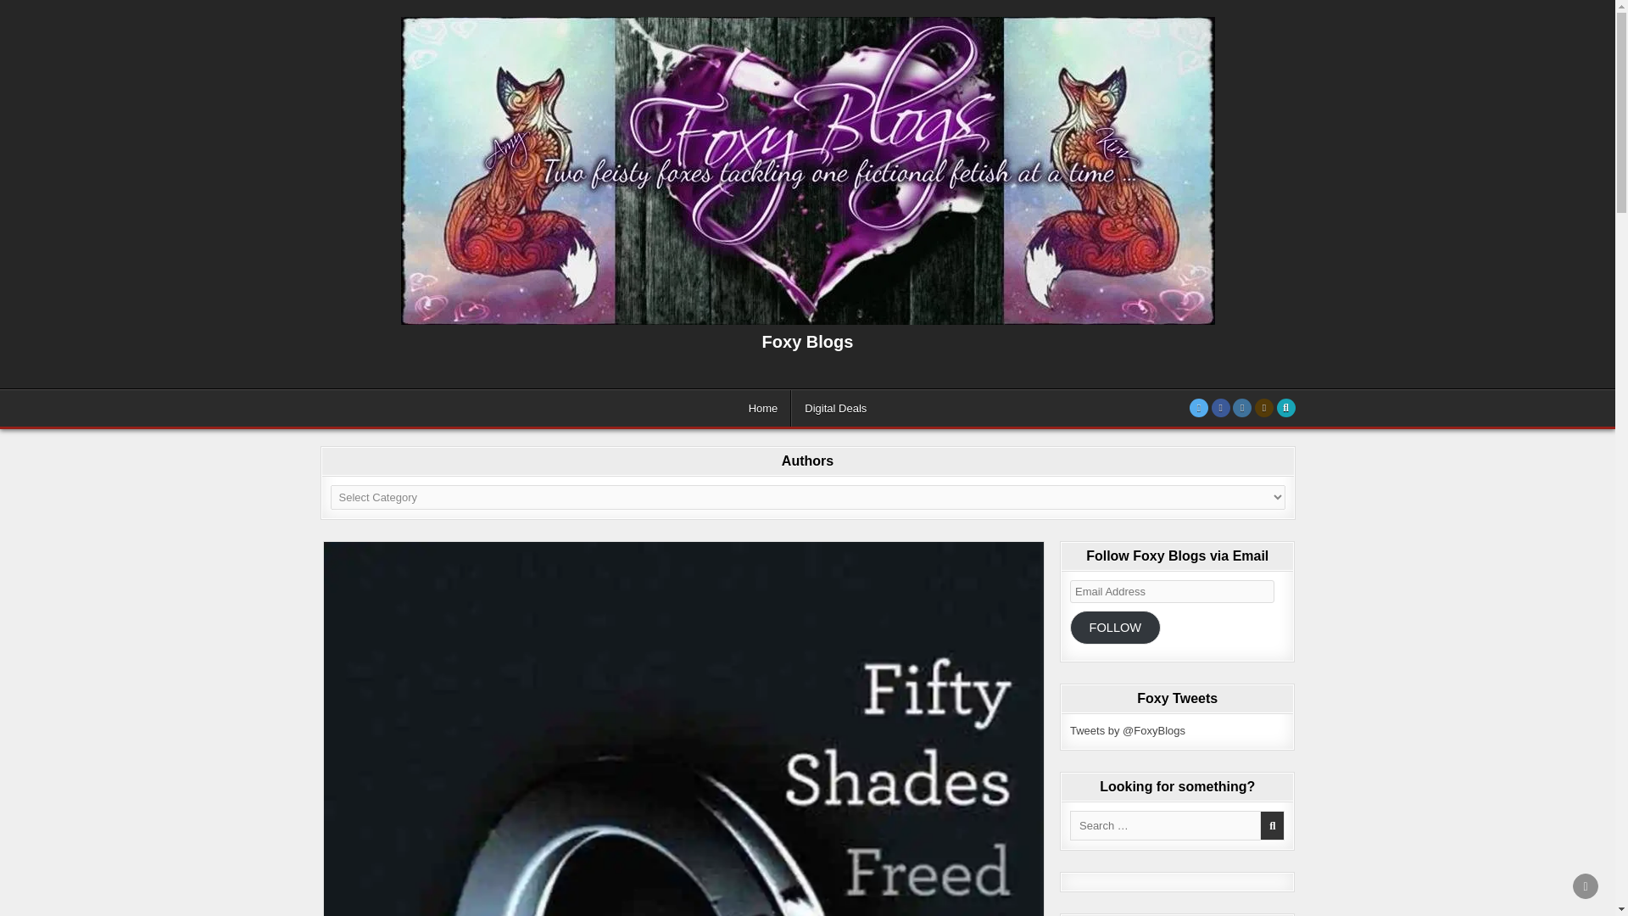 This screenshot has height=916, width=1628. I want to click on Home, so click(763, 409).